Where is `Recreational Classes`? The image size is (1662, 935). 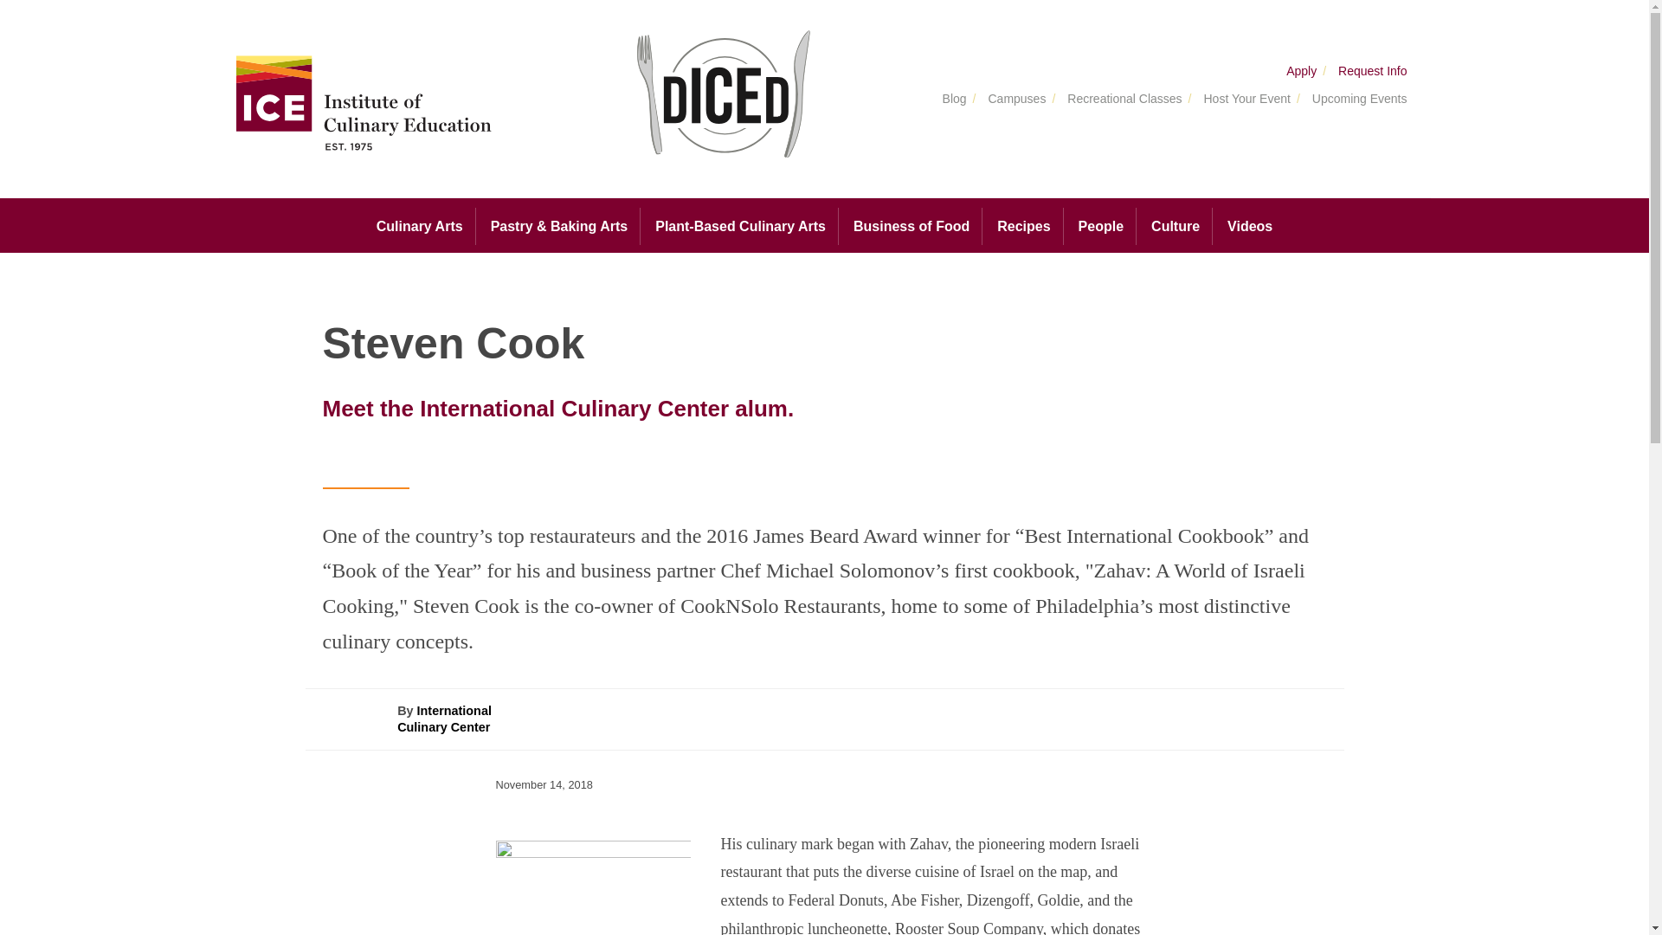
Recreational Classes is located at coordinates (1120, 100).